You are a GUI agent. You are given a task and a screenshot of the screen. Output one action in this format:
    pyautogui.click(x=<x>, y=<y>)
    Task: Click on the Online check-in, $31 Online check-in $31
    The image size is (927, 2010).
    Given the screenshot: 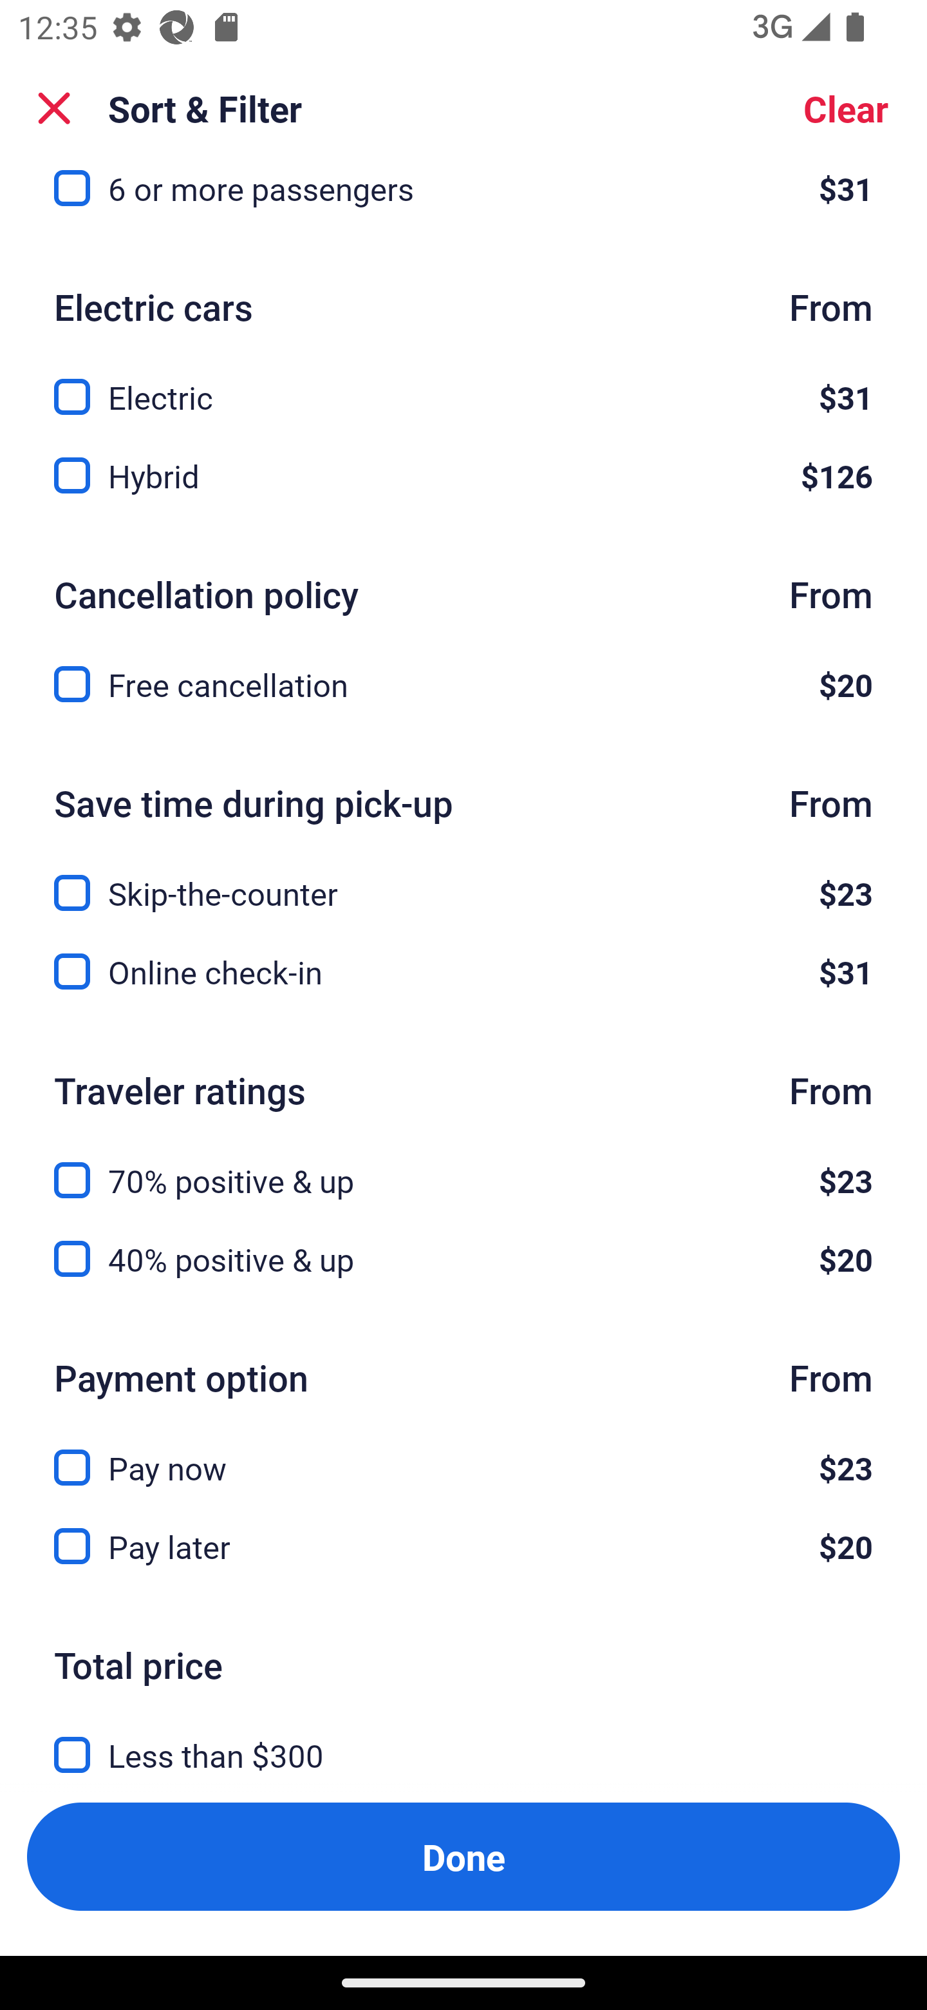 What is the action you would take?
    pyautogui.click(x=464, y=973)
    